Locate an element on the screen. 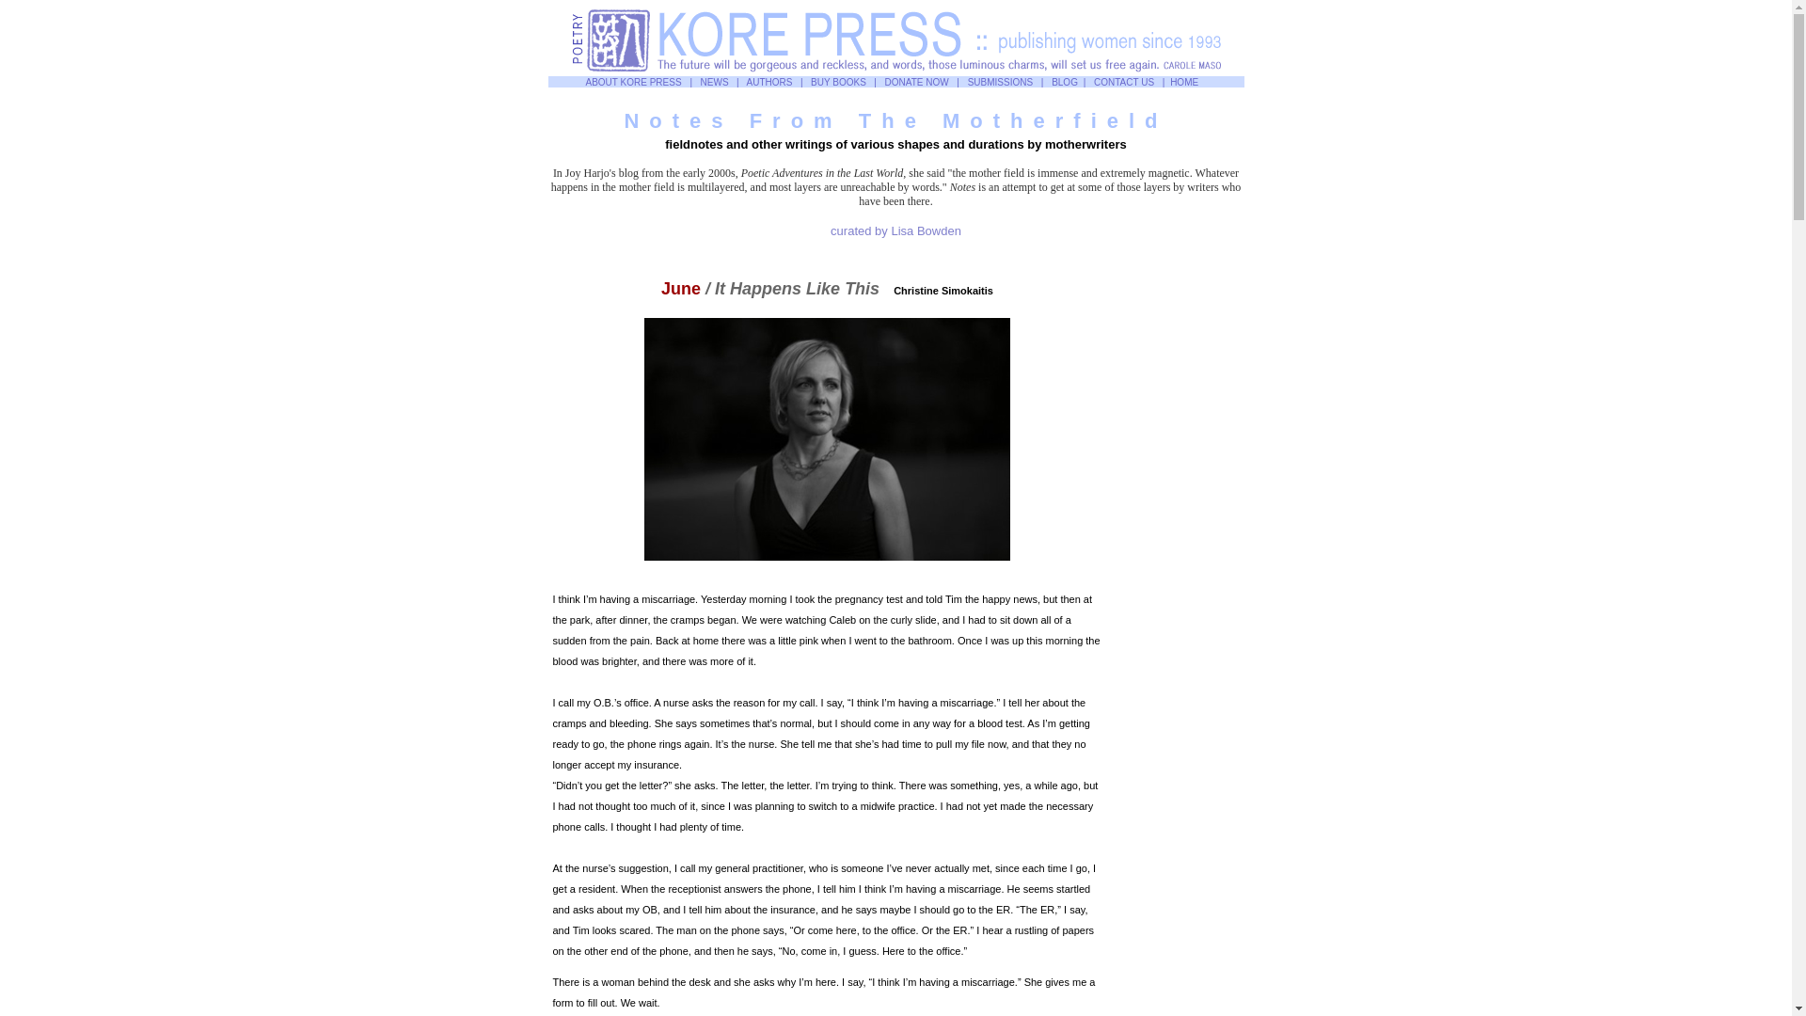  ABOUT KORE PRESS is located at coordinates (632, 82).